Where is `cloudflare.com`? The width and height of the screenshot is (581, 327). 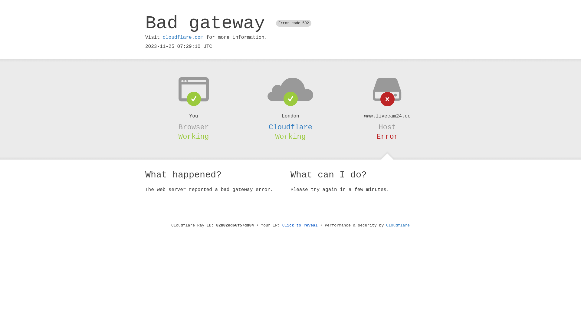
cloudflare.com is located at coordinates (183, 38).